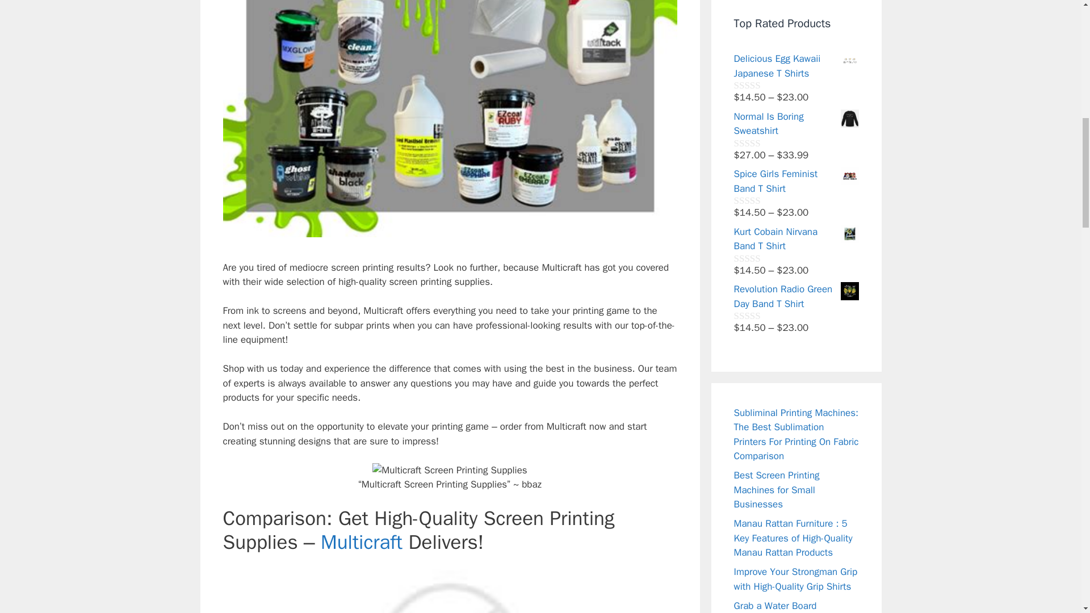 The image size is (1090, 613). What do you see at coordinates (796, 124) in the screenshot?
I see `Normal Is Boring Sweatshirt` at bounding box center [796, 124].